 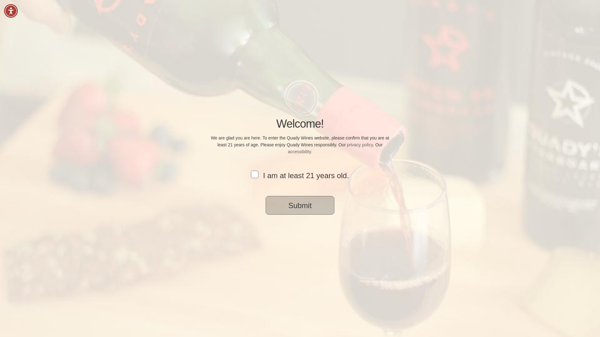 What do you see at coordinates (424, 25) in the screenshot?
I see `ABOUT` at bounding box center [424, 25].